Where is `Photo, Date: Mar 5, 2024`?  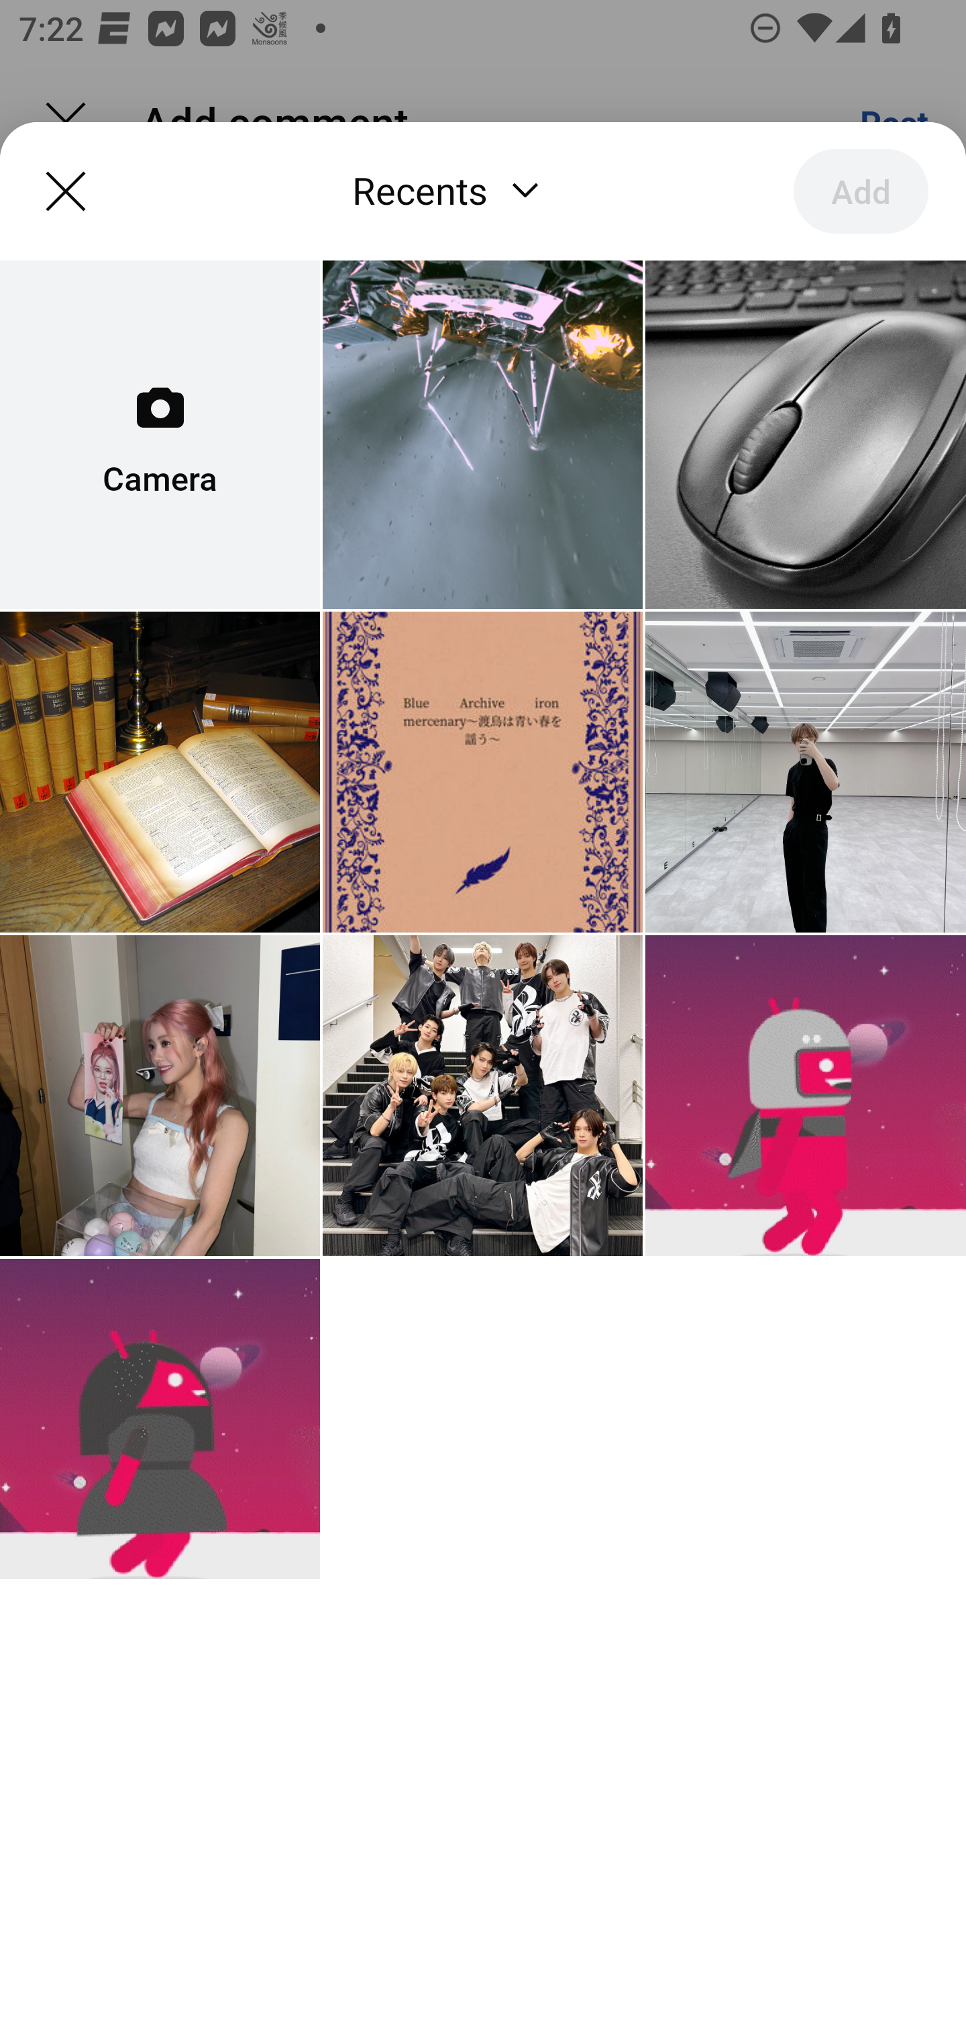 Photo, Date: Mar 5, 2024 is located at coordinates (805, 772).